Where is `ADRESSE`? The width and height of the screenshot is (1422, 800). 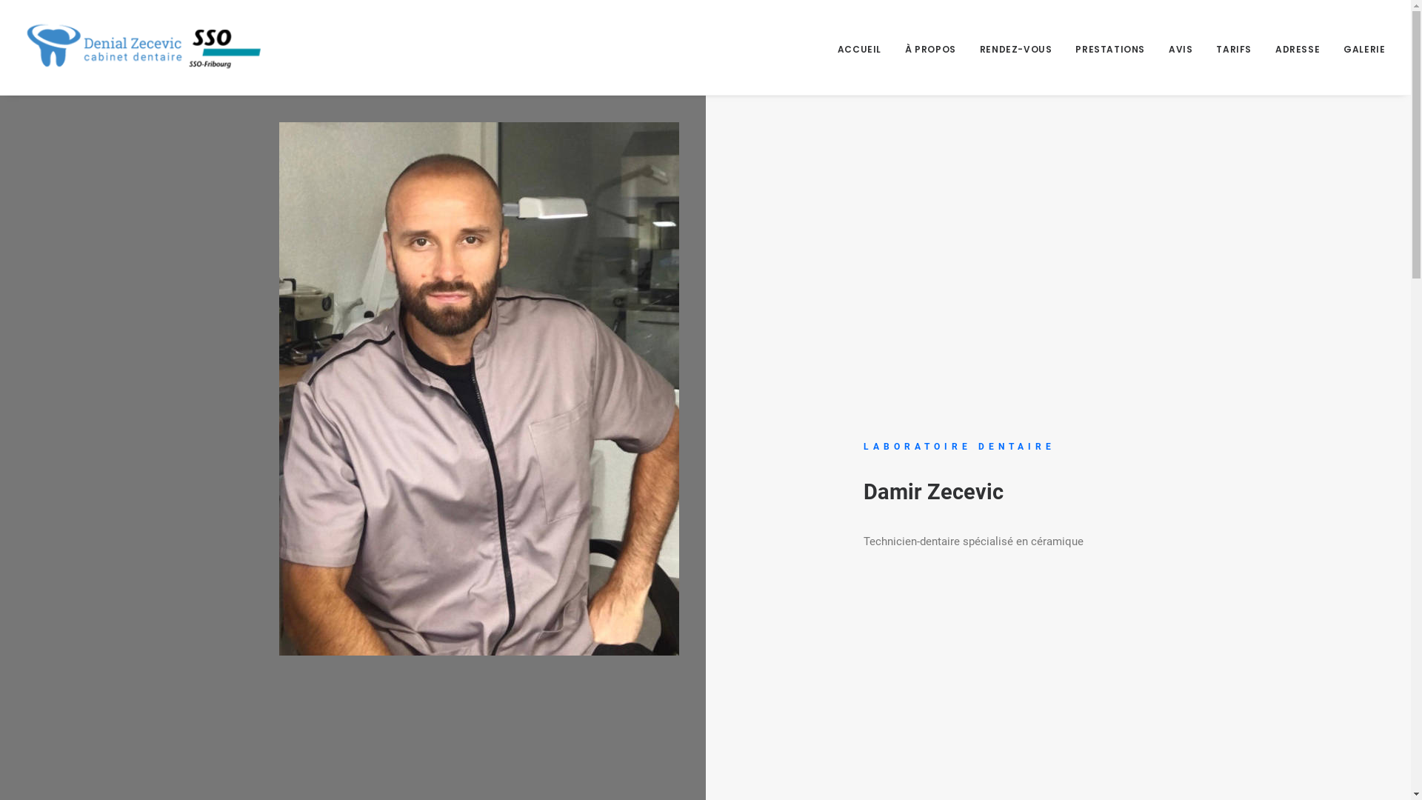 ADRESSE is located at coordinates (1298, 47).